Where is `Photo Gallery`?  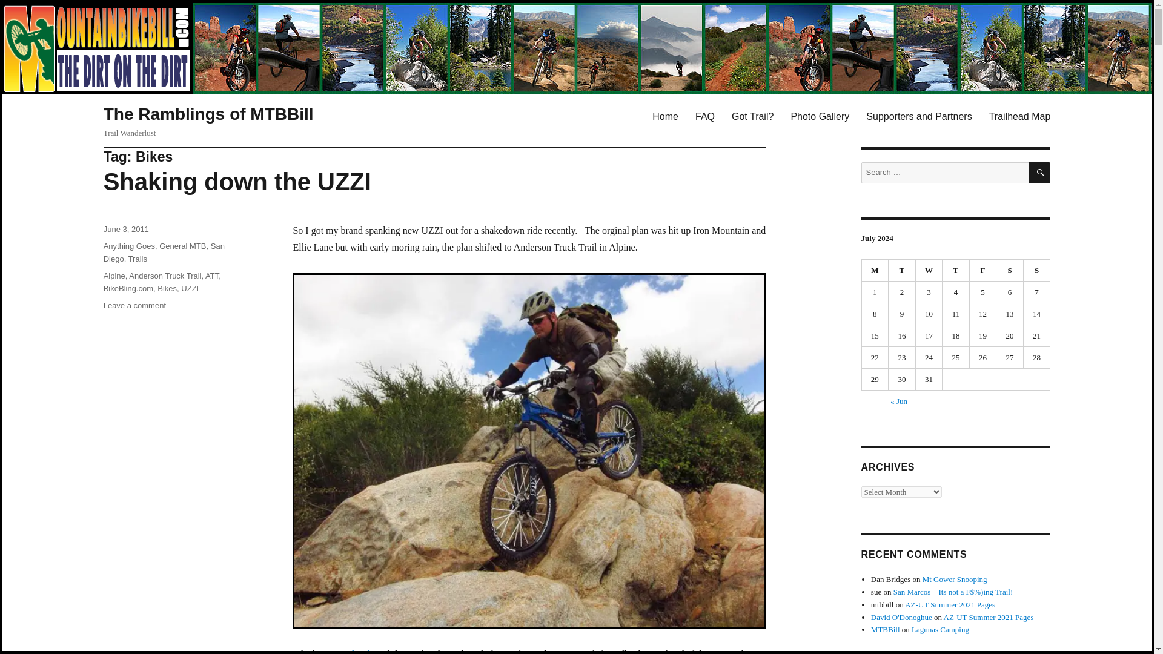 Photo Gallery is located at coordinates (820, 116).